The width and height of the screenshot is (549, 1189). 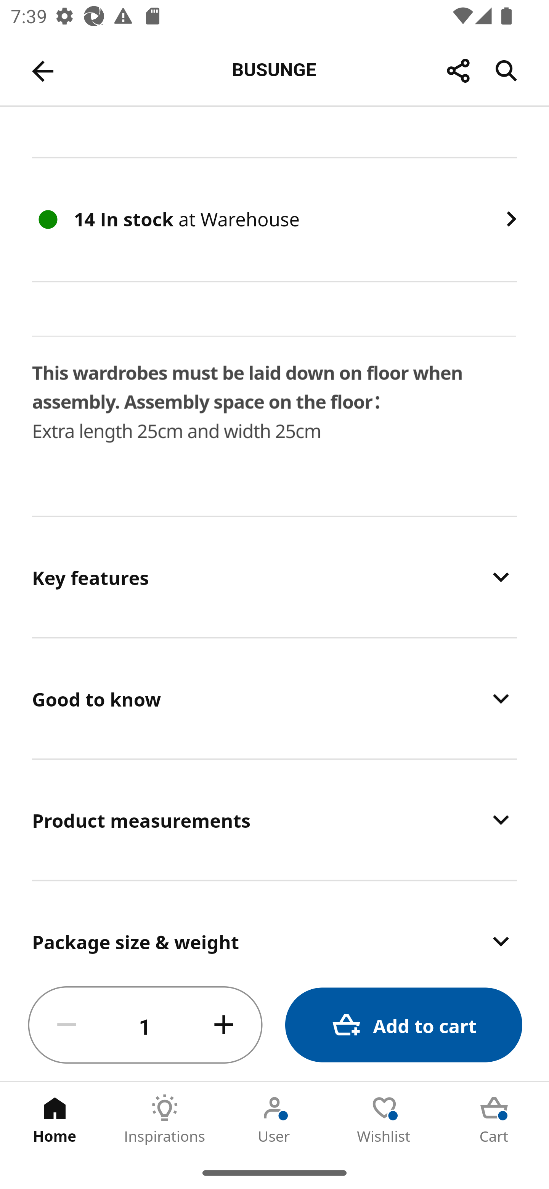 What do you see at coordinates (55, 1119) in the screenshot?
I see `Home
Tab 1 of 5` at bounding box center [55, 1119].